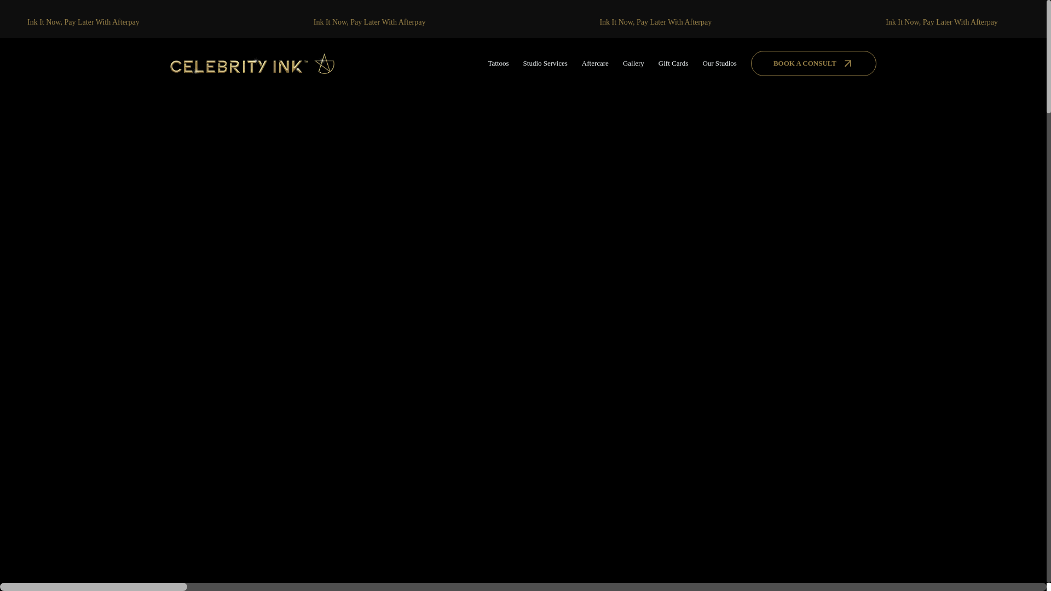 This screenshot has width=1051, height=591. What do you see at coordinates (498, 63) in the screenshot?
I see `Tattoos` at bounding box center [498, 63].